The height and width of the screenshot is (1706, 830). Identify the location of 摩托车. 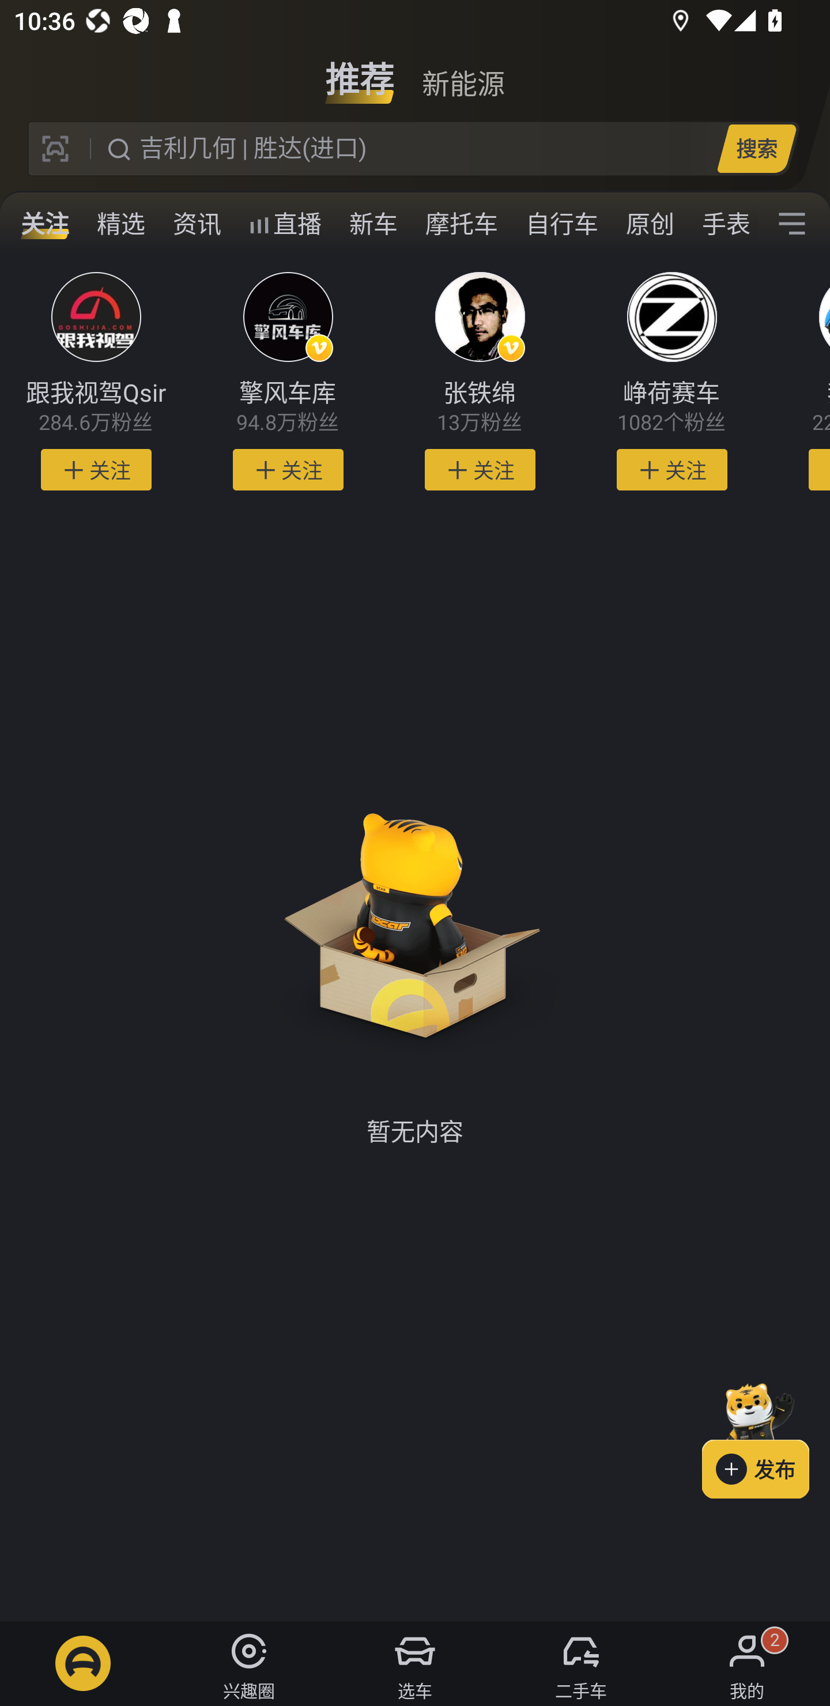
(462, 224).